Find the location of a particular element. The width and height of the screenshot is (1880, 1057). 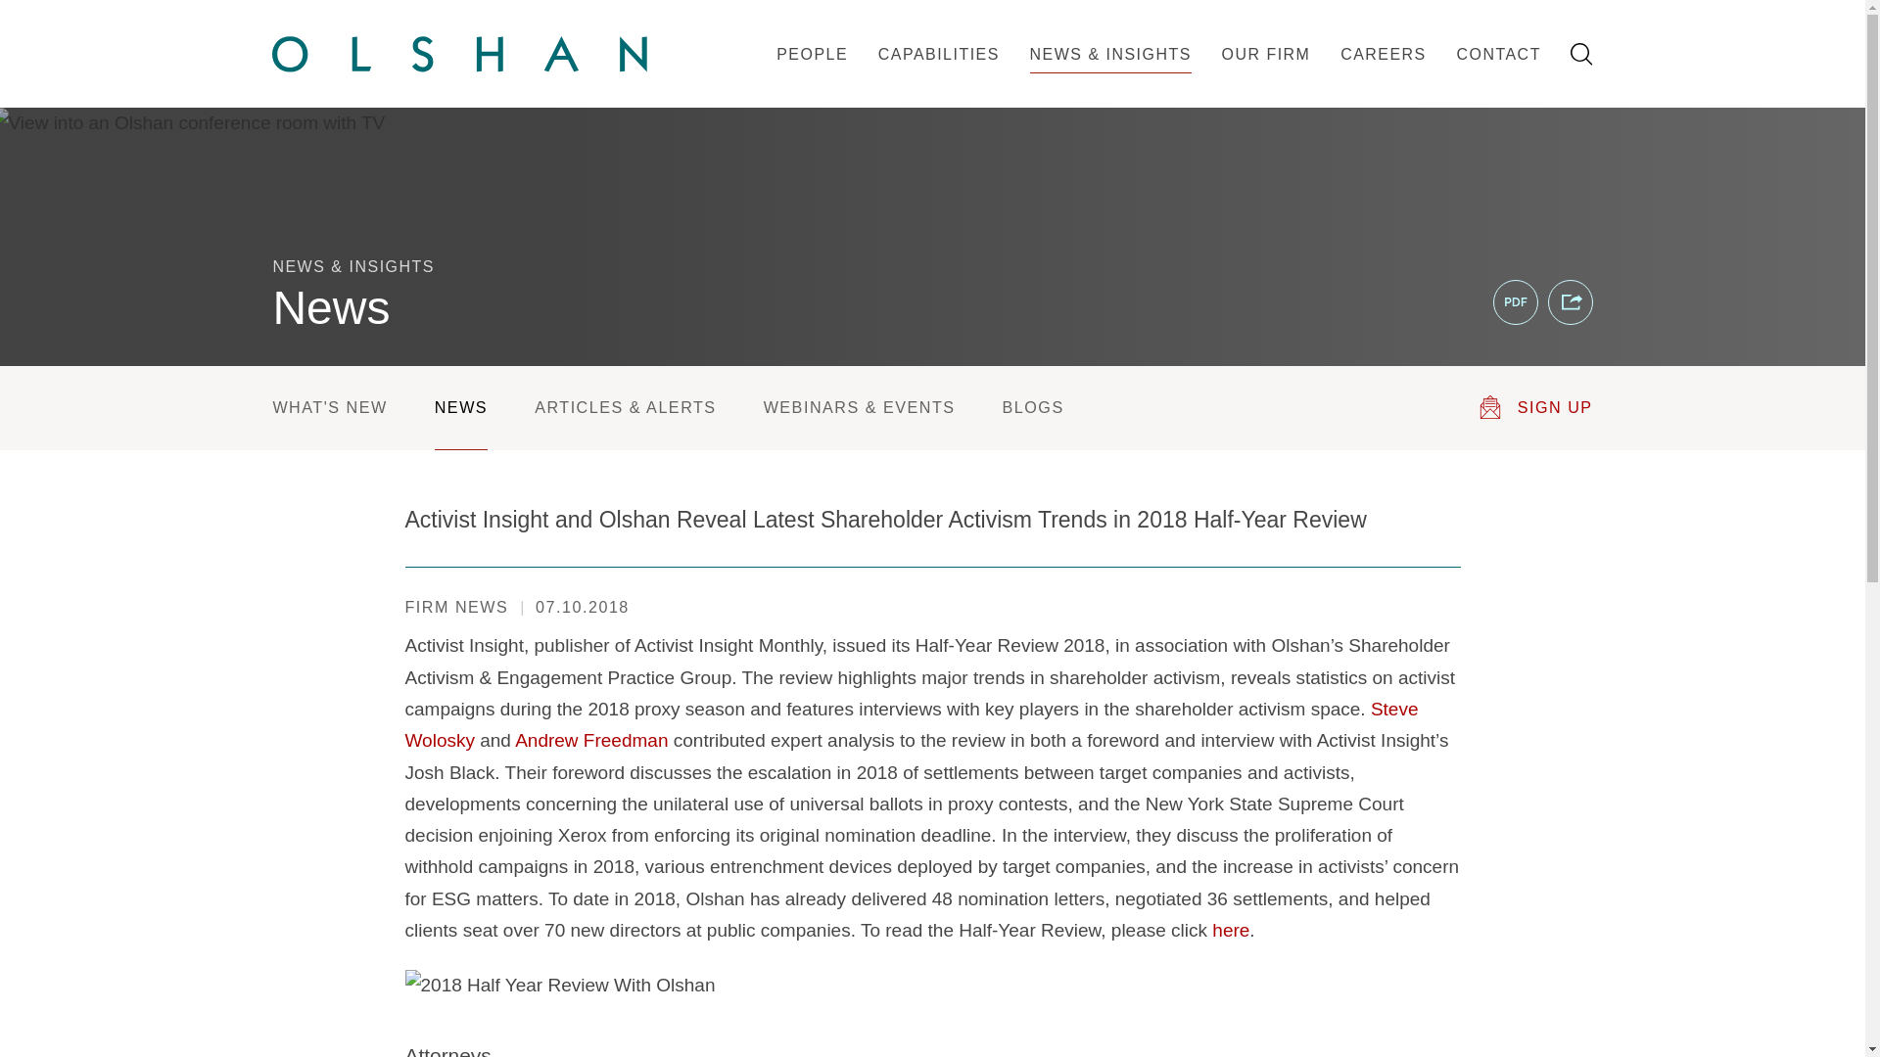

Share is located at coordinates (1570, 301).